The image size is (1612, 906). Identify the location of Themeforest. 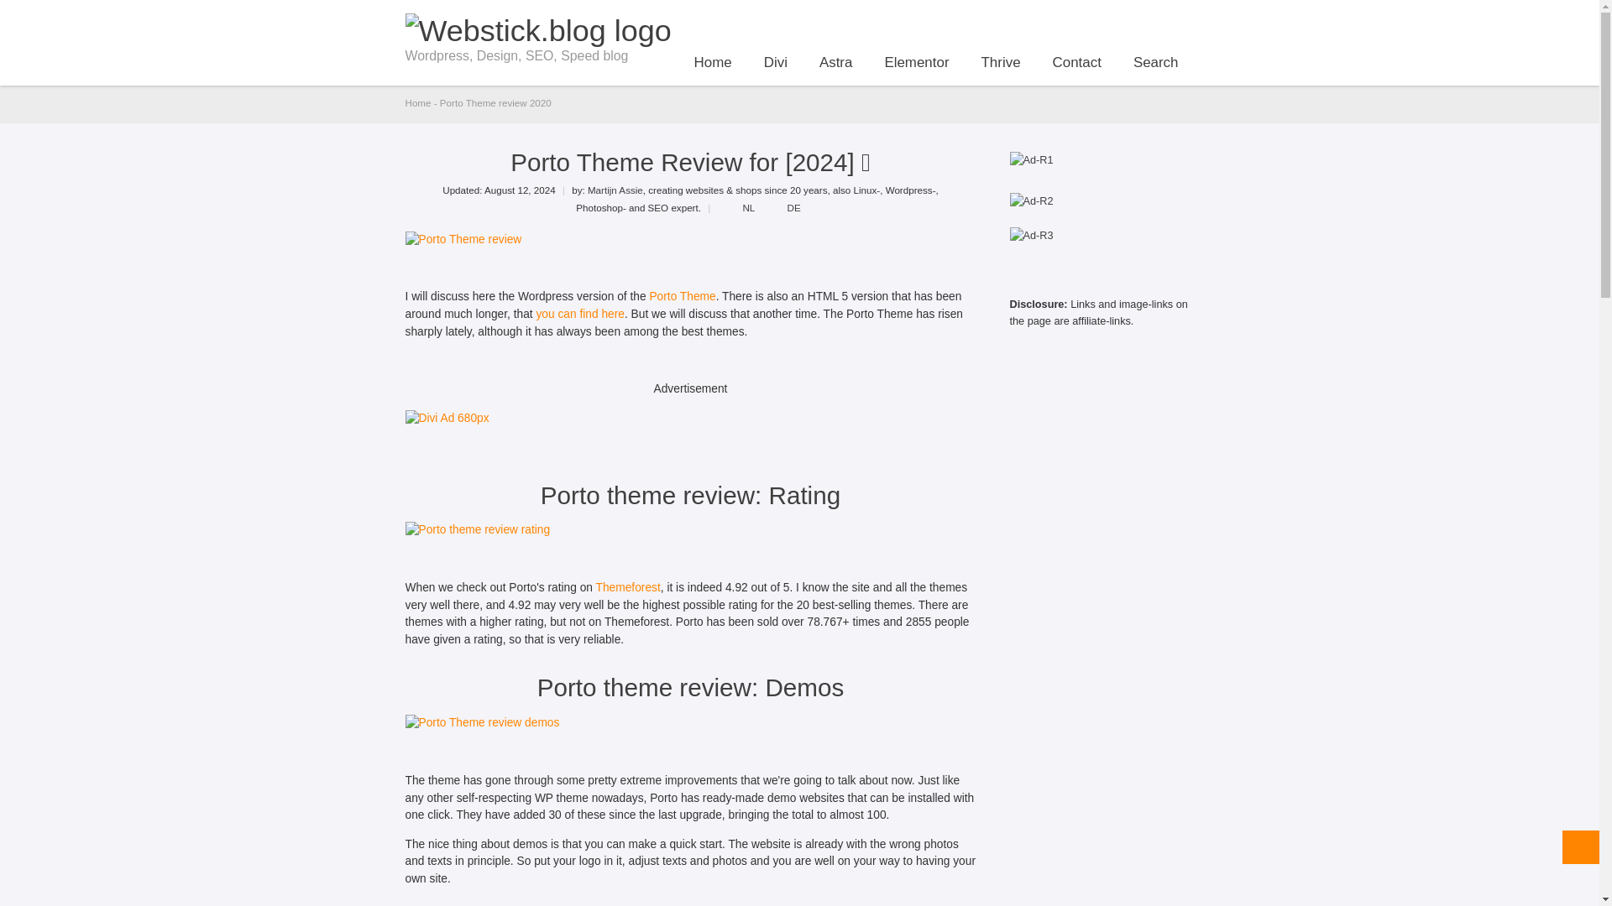
(628, 587).